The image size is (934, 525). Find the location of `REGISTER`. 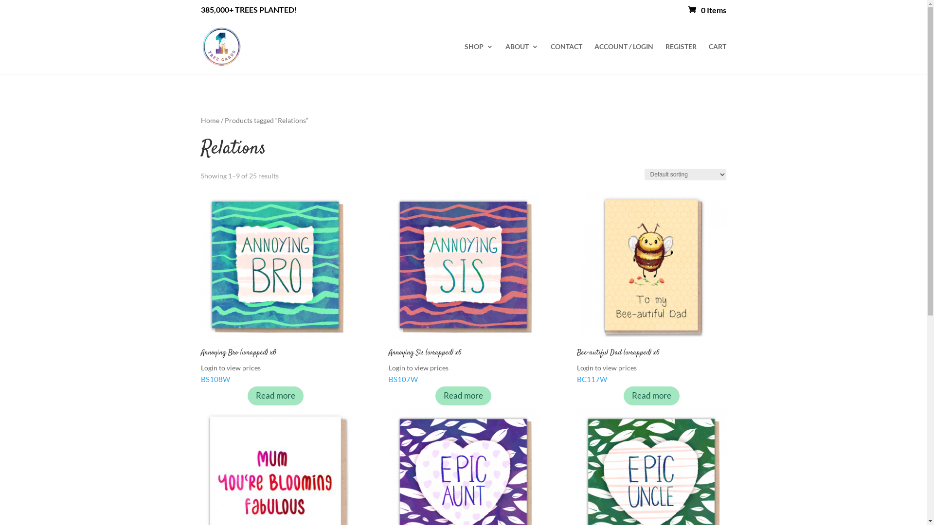

REGISTER is located at coordinates (681, 58).